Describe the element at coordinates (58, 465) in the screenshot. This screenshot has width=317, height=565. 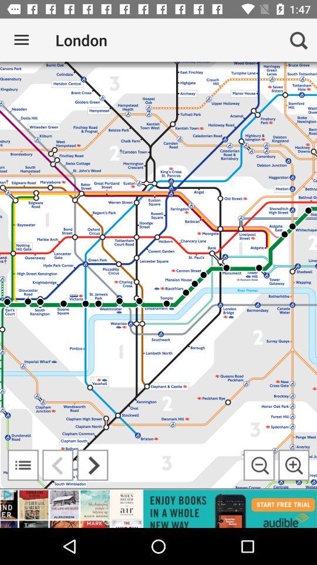
I see `go back` at that location.